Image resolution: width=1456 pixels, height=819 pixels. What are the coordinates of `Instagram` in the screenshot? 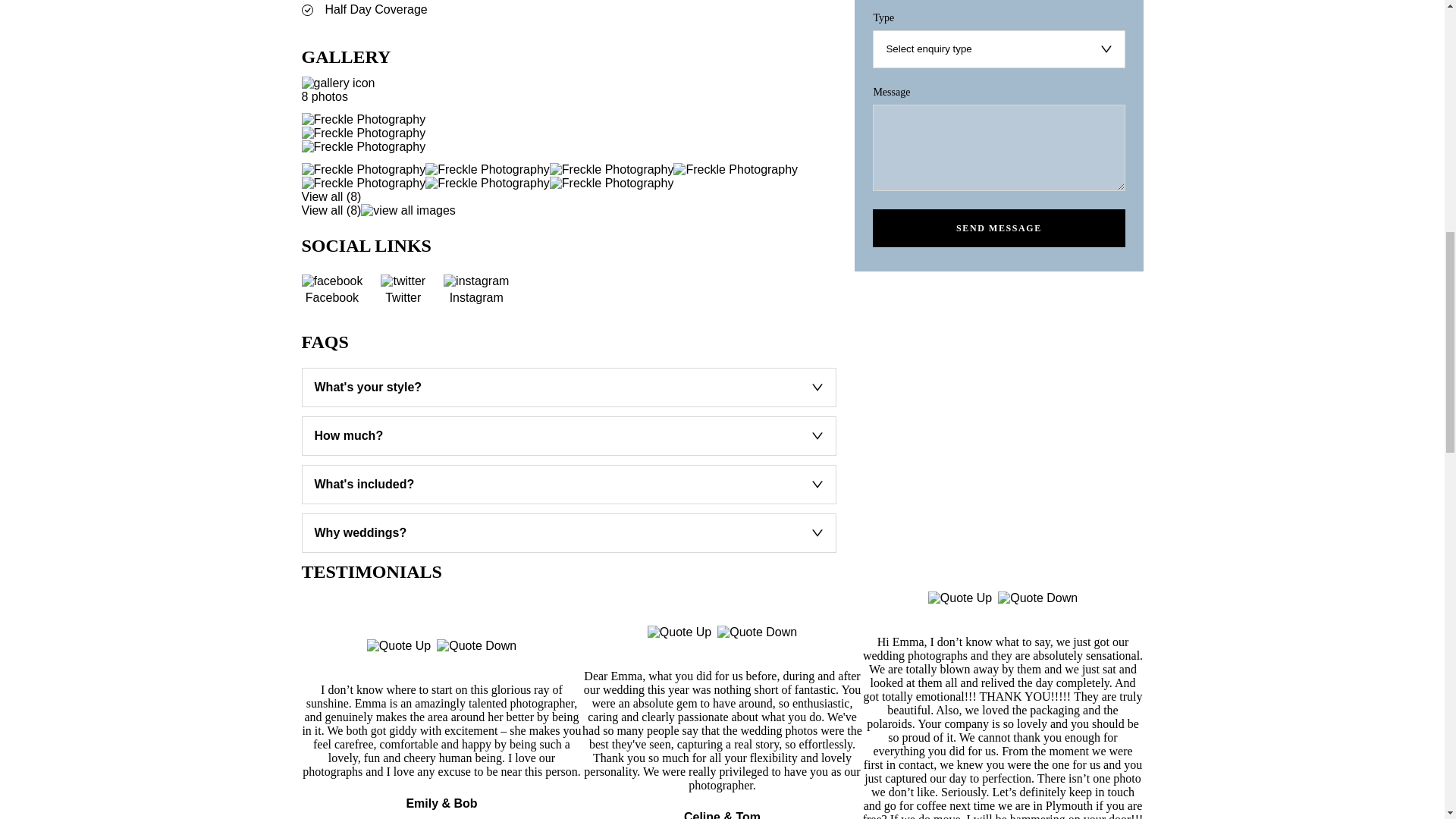 It's located at (476, 289).